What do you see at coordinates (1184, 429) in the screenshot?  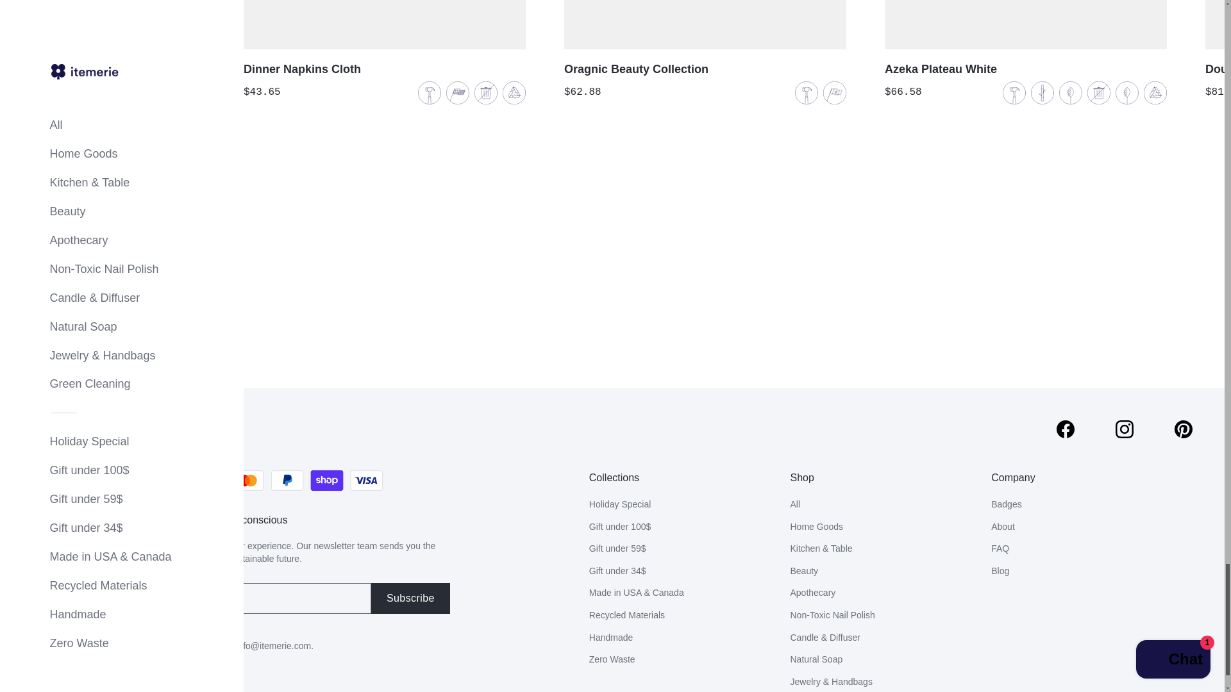 I see `itemerie on Pinterest,` at bounding box center [1184, 429].